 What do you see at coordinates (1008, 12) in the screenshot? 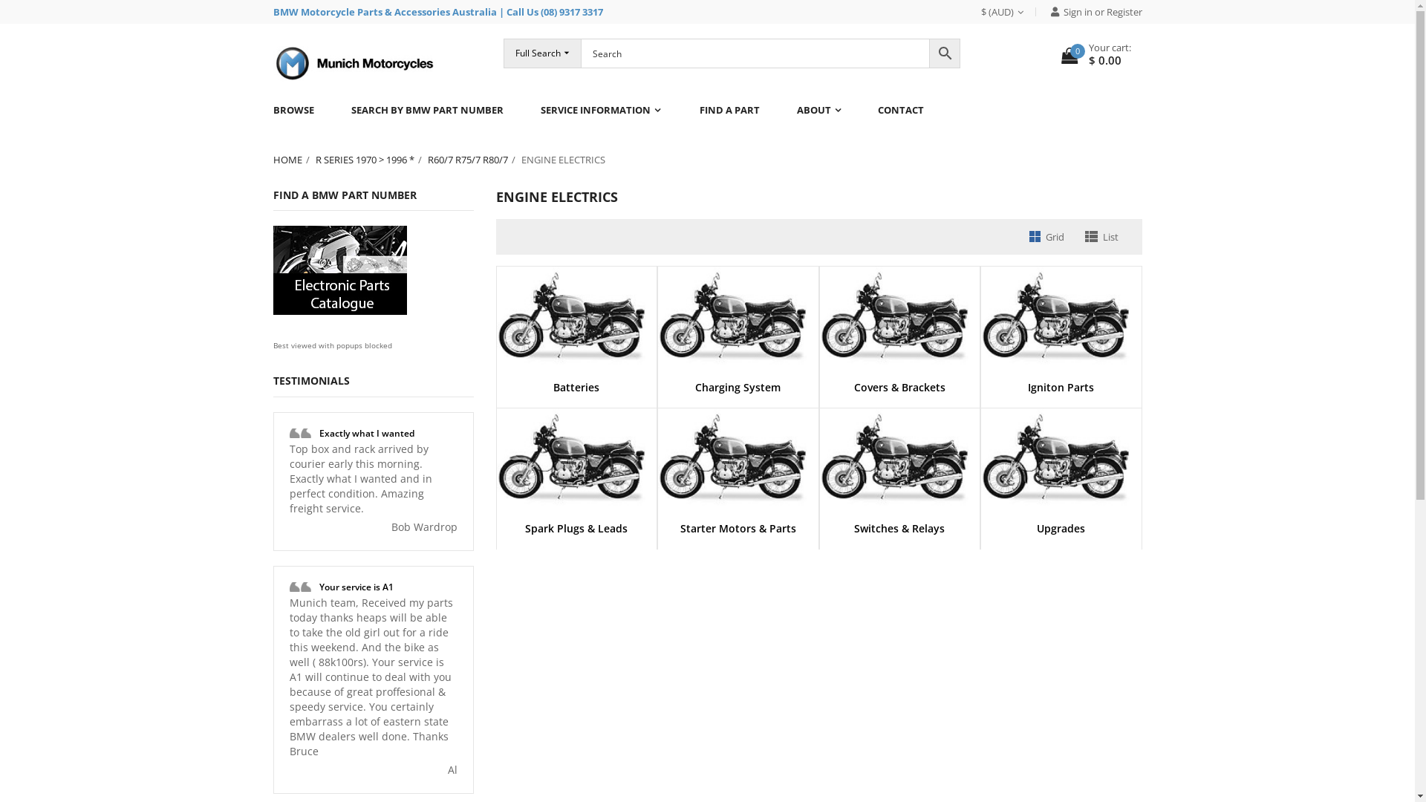
I see `$ (AUD)` at bounding box center [1008, 12].